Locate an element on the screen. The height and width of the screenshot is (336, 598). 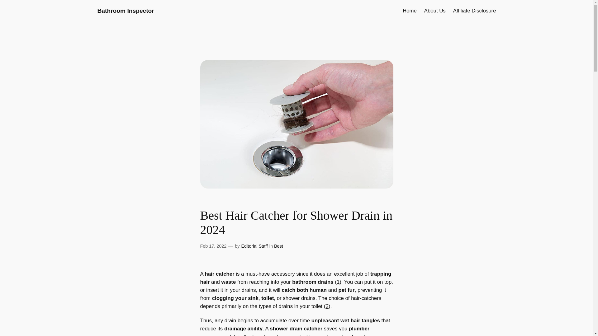
Bathroom Inspector is located at coordinates (125, 11).